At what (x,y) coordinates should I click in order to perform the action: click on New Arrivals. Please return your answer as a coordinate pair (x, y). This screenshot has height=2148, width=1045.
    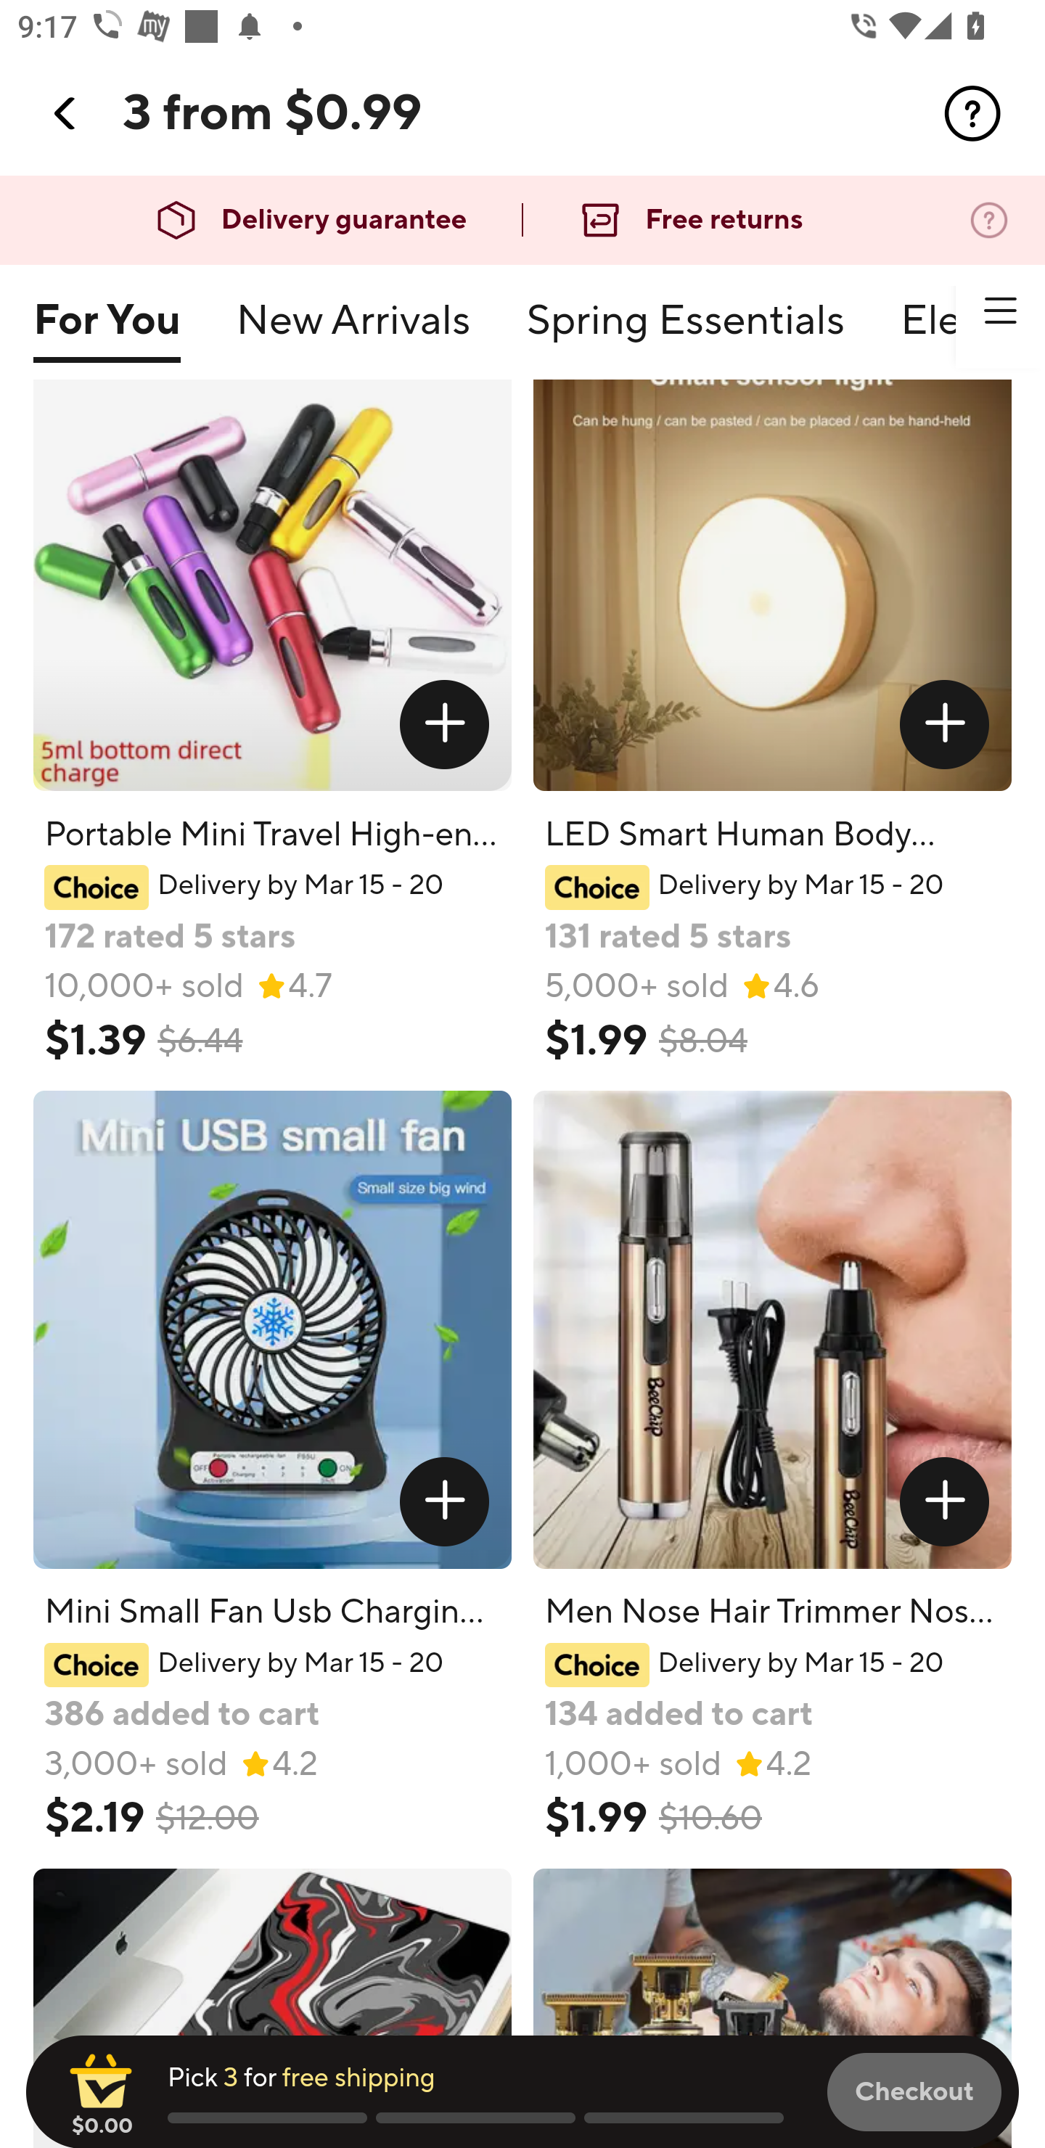
    Looking at the image, I should click on (353, 332).